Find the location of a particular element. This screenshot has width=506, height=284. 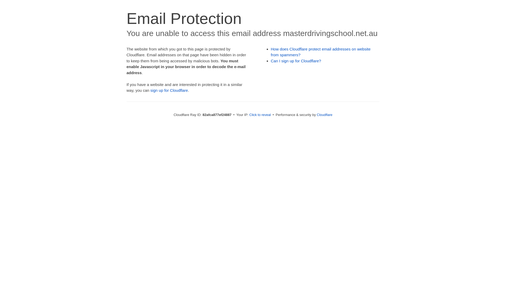

Click to reveal is located at coordinates (260, 115).